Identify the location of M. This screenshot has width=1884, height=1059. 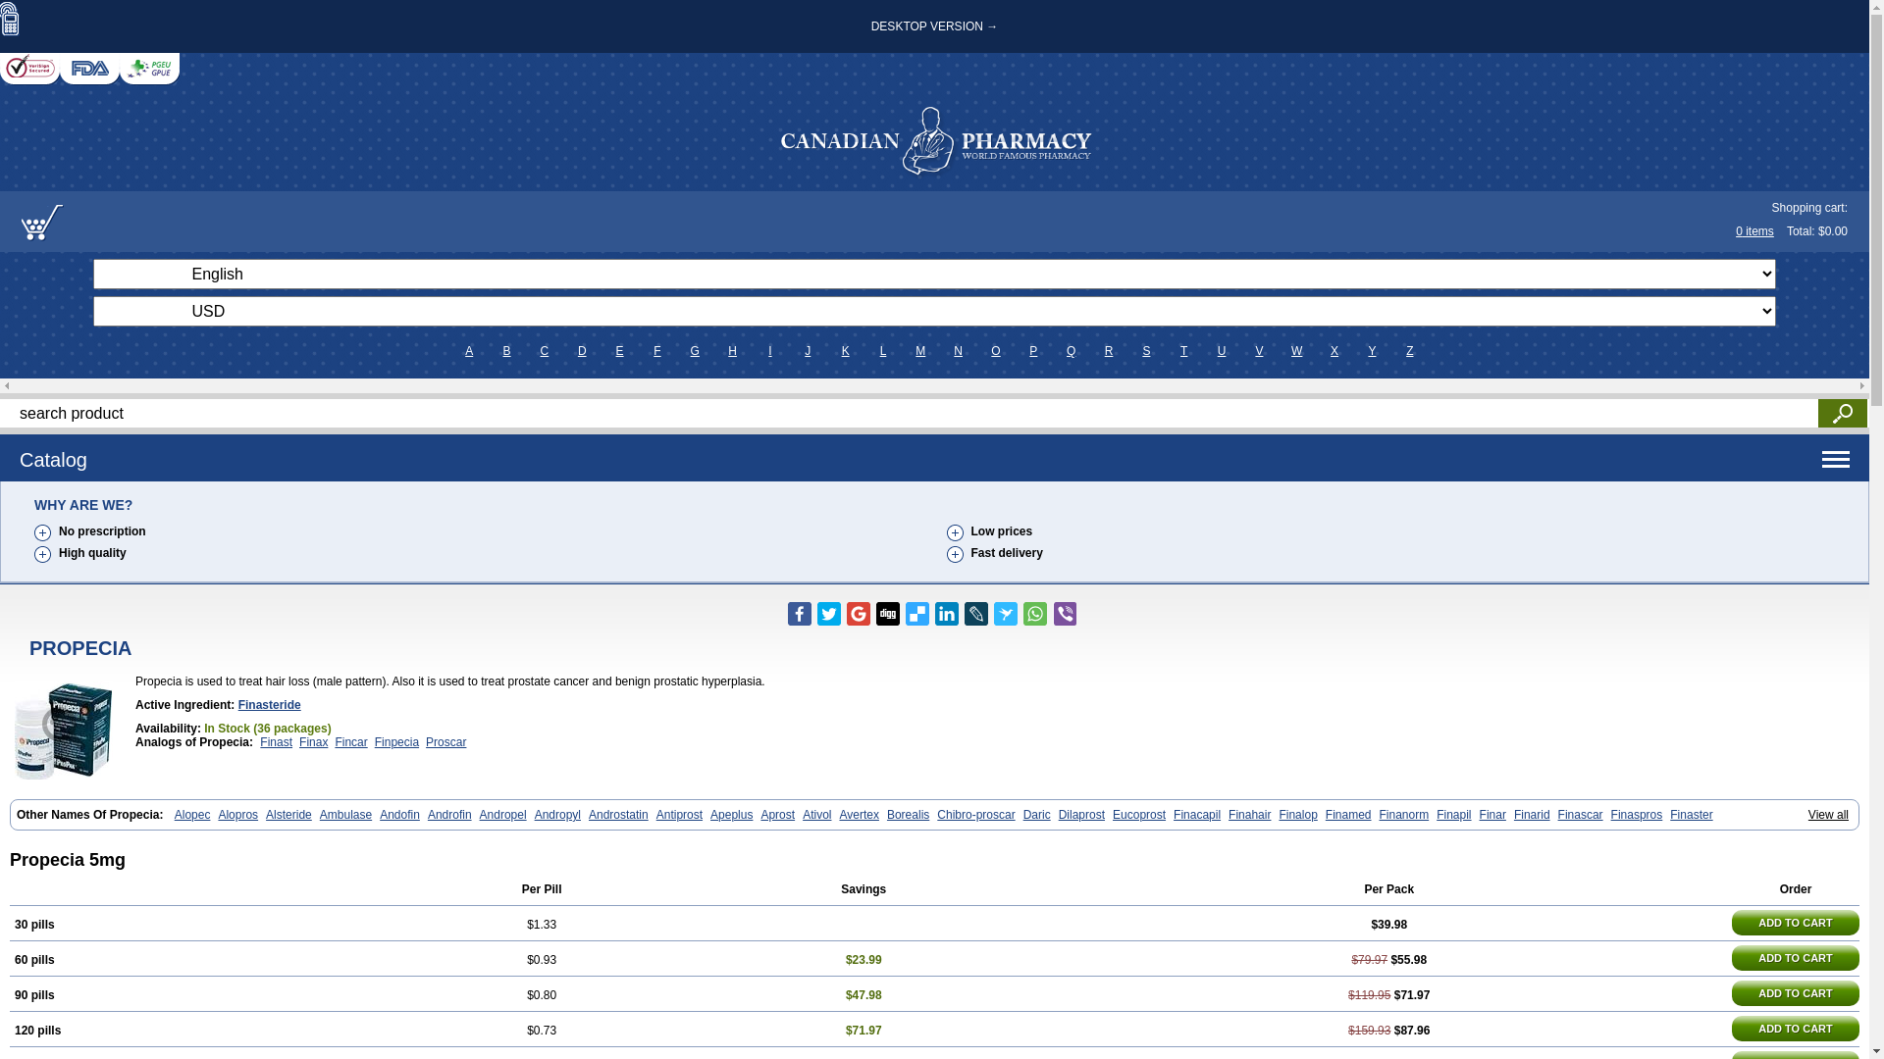
(920, 351).